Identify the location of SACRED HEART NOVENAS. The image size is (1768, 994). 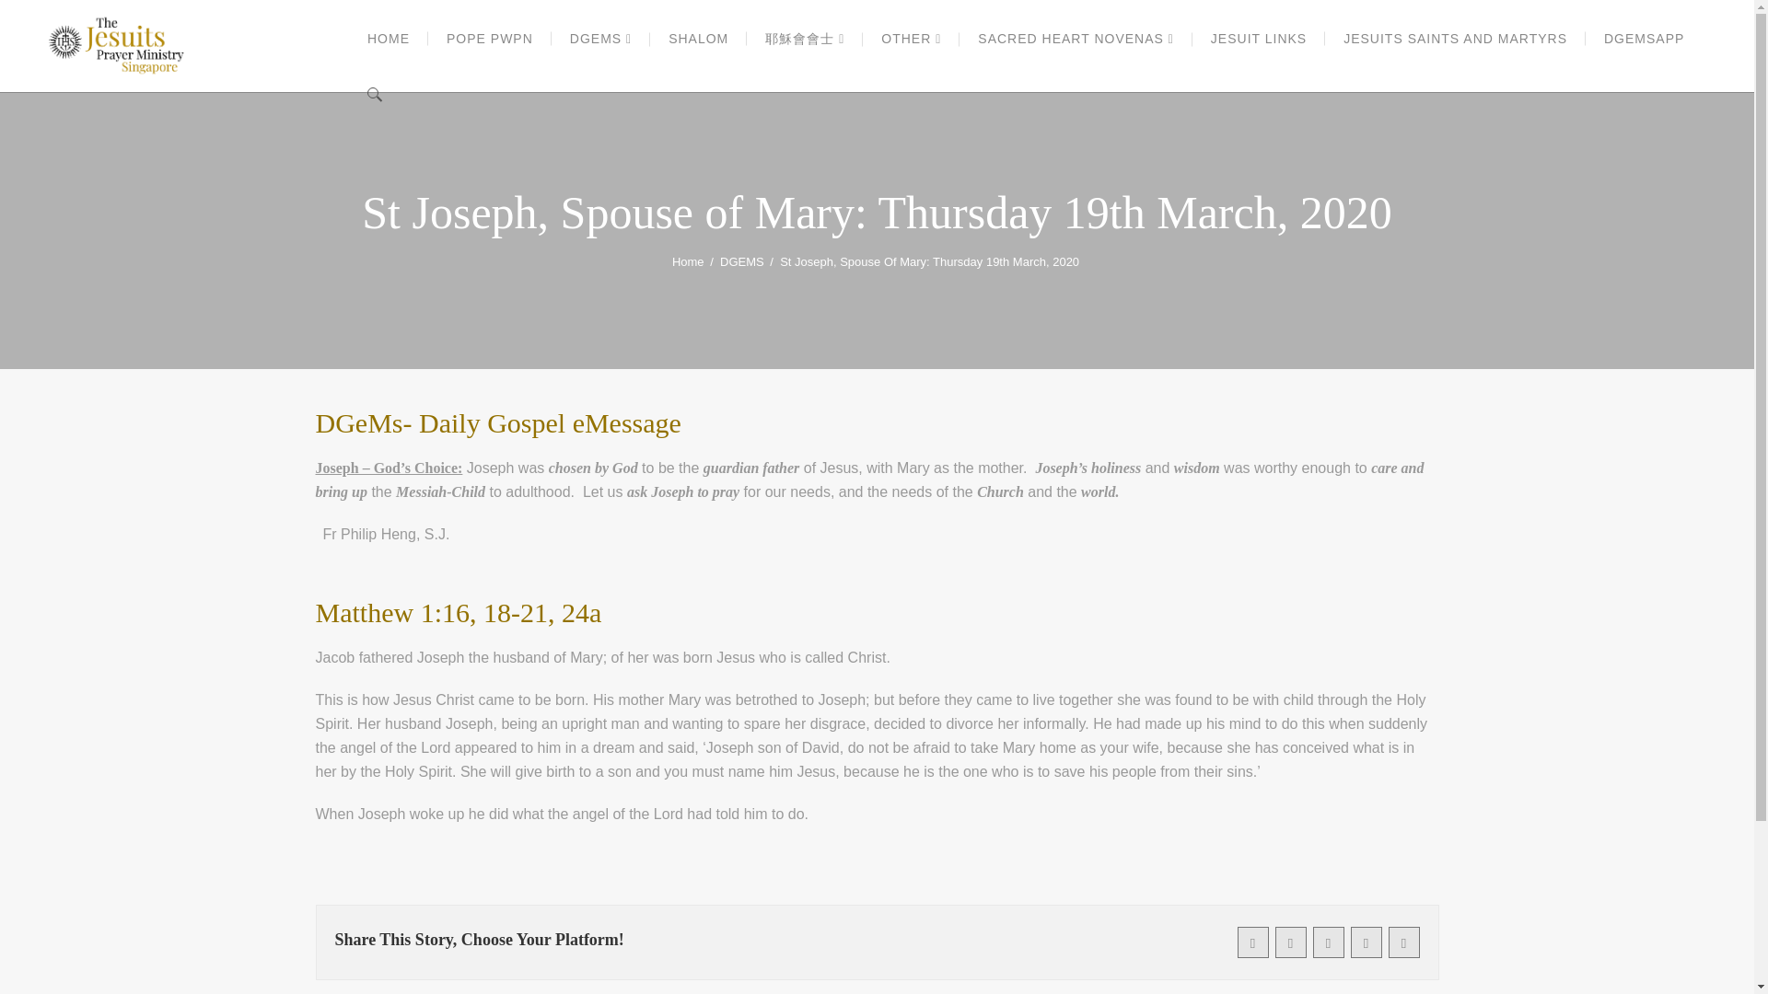
(1076, 39).